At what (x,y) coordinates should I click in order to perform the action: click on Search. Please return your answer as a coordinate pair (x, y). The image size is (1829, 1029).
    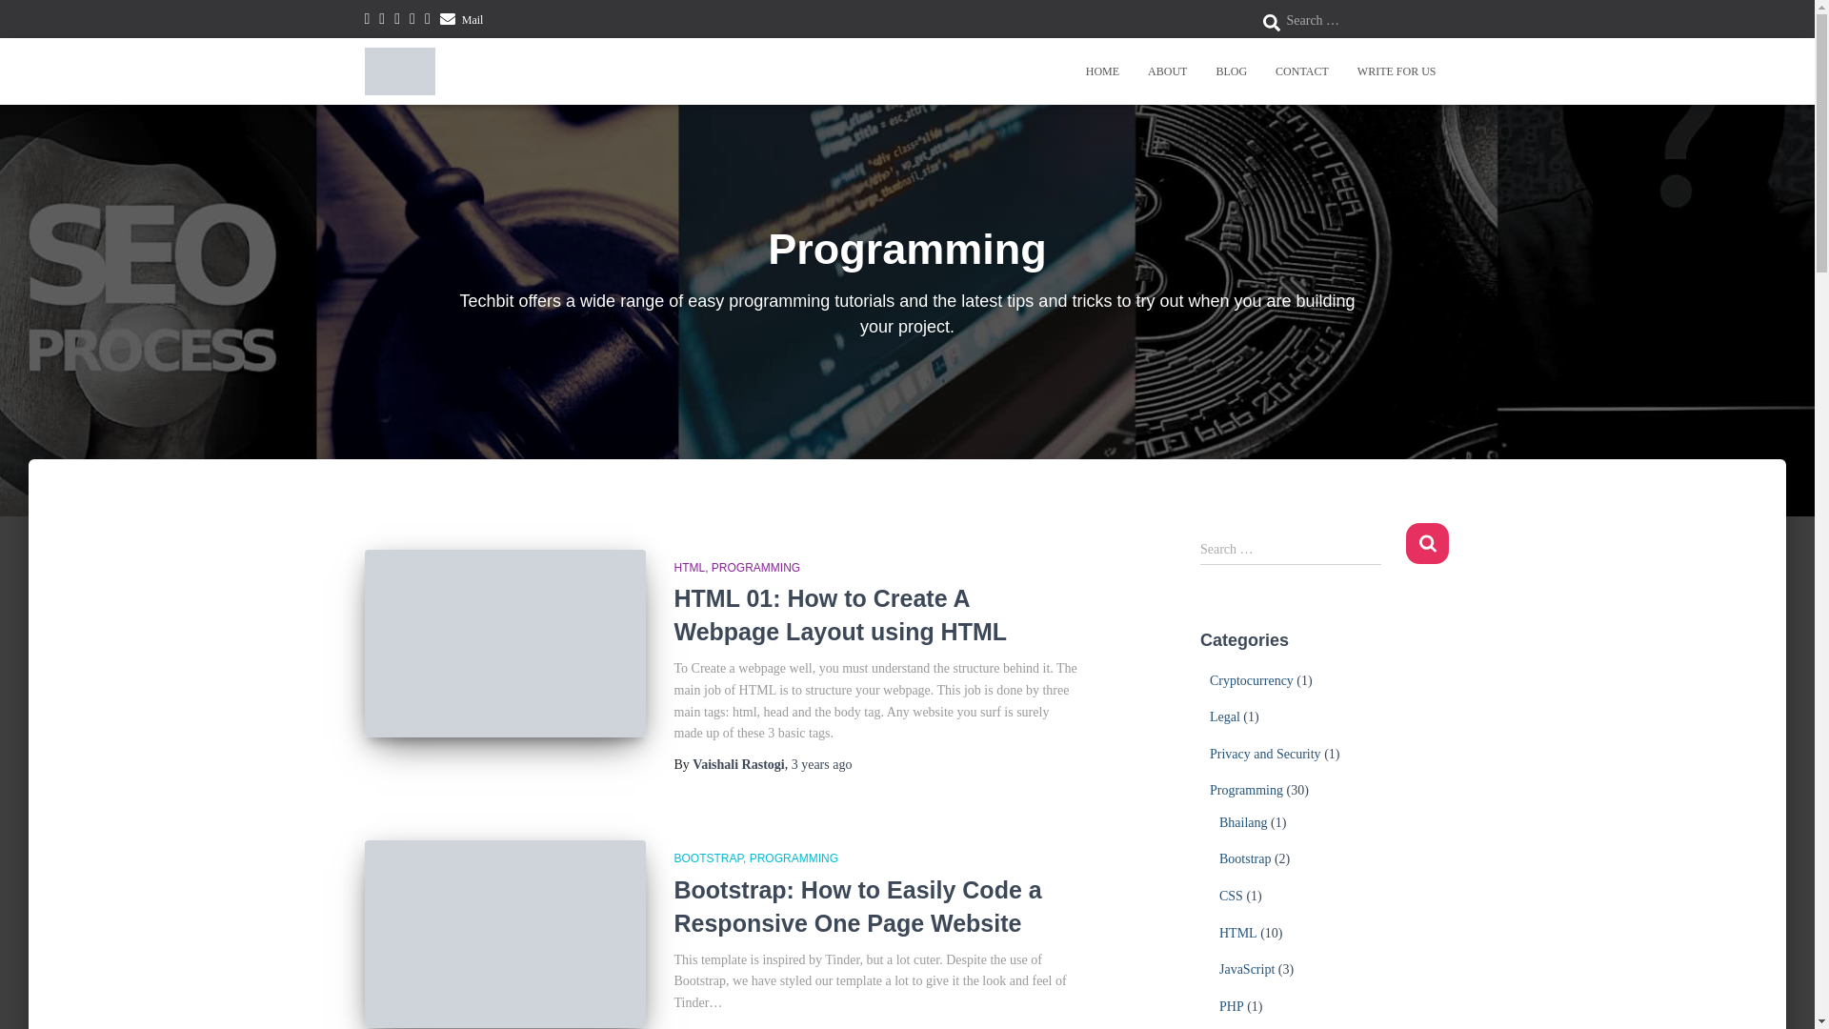
    Looking at the image, I should click on (1427, 543).